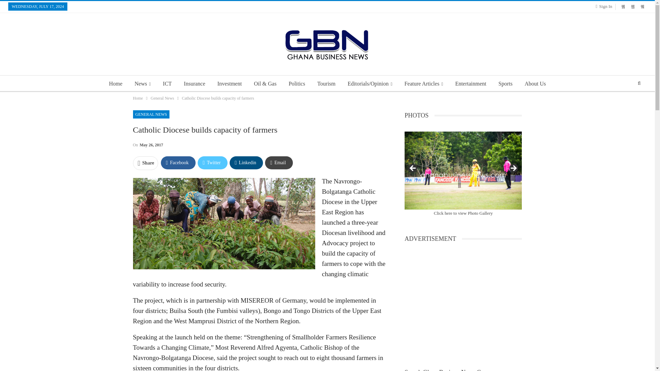 This screenshot has height=371, width=660. I want to click on Linkedin, so click(246, 162).